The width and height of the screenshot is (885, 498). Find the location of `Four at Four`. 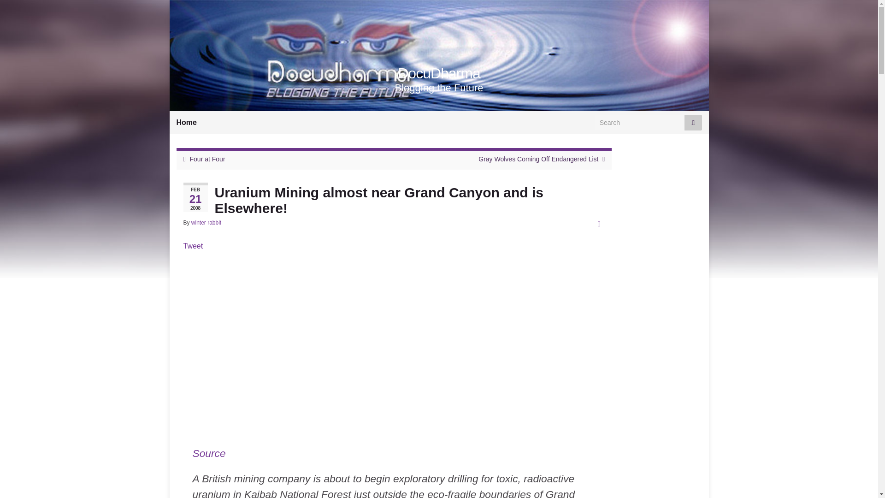

Four at Four is located at coordinates (207, 159).